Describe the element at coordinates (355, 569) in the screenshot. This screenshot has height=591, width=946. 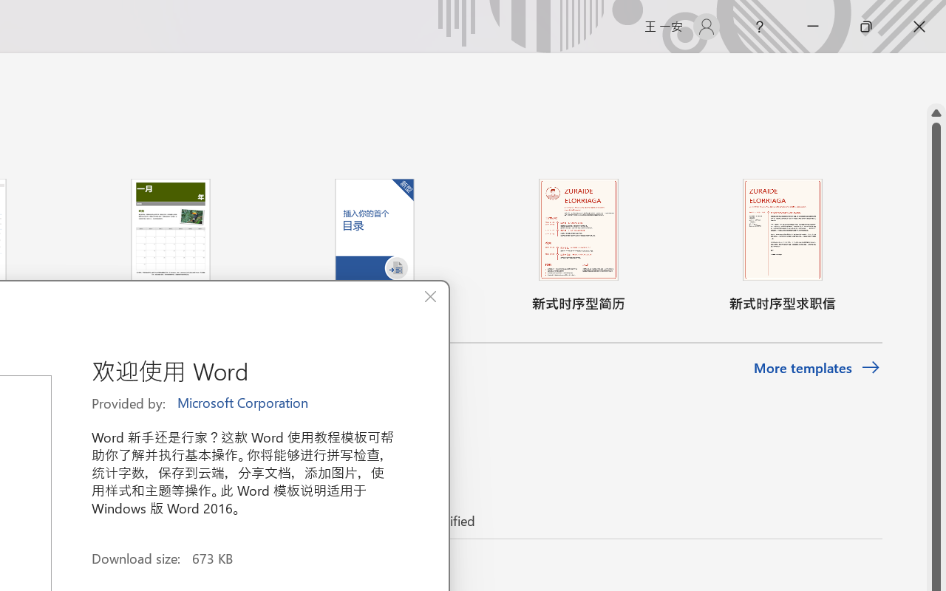
I see `Unpin this item from the list` at that location.